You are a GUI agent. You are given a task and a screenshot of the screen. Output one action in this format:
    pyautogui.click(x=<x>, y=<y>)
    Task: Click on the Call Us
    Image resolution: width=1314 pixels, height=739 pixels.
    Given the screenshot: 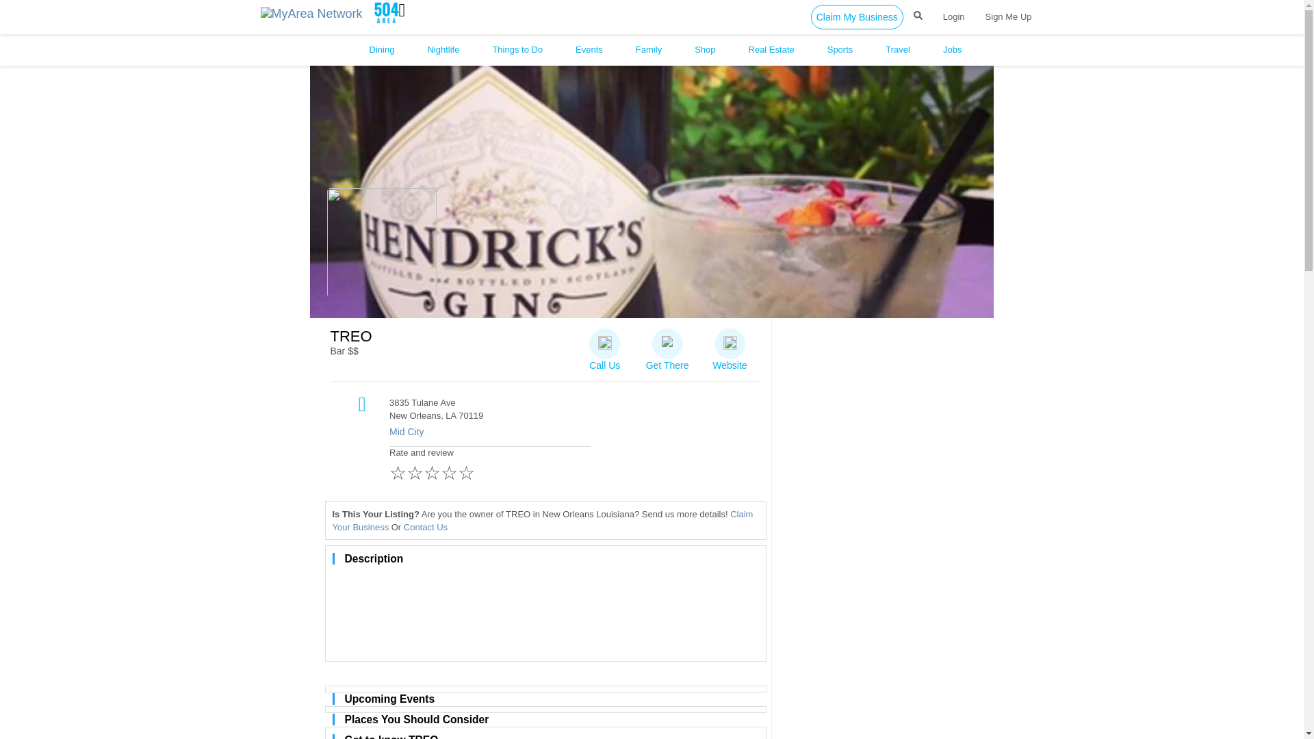 What is the action you would take?
    pyautogui.click(x=605, y=346)
    